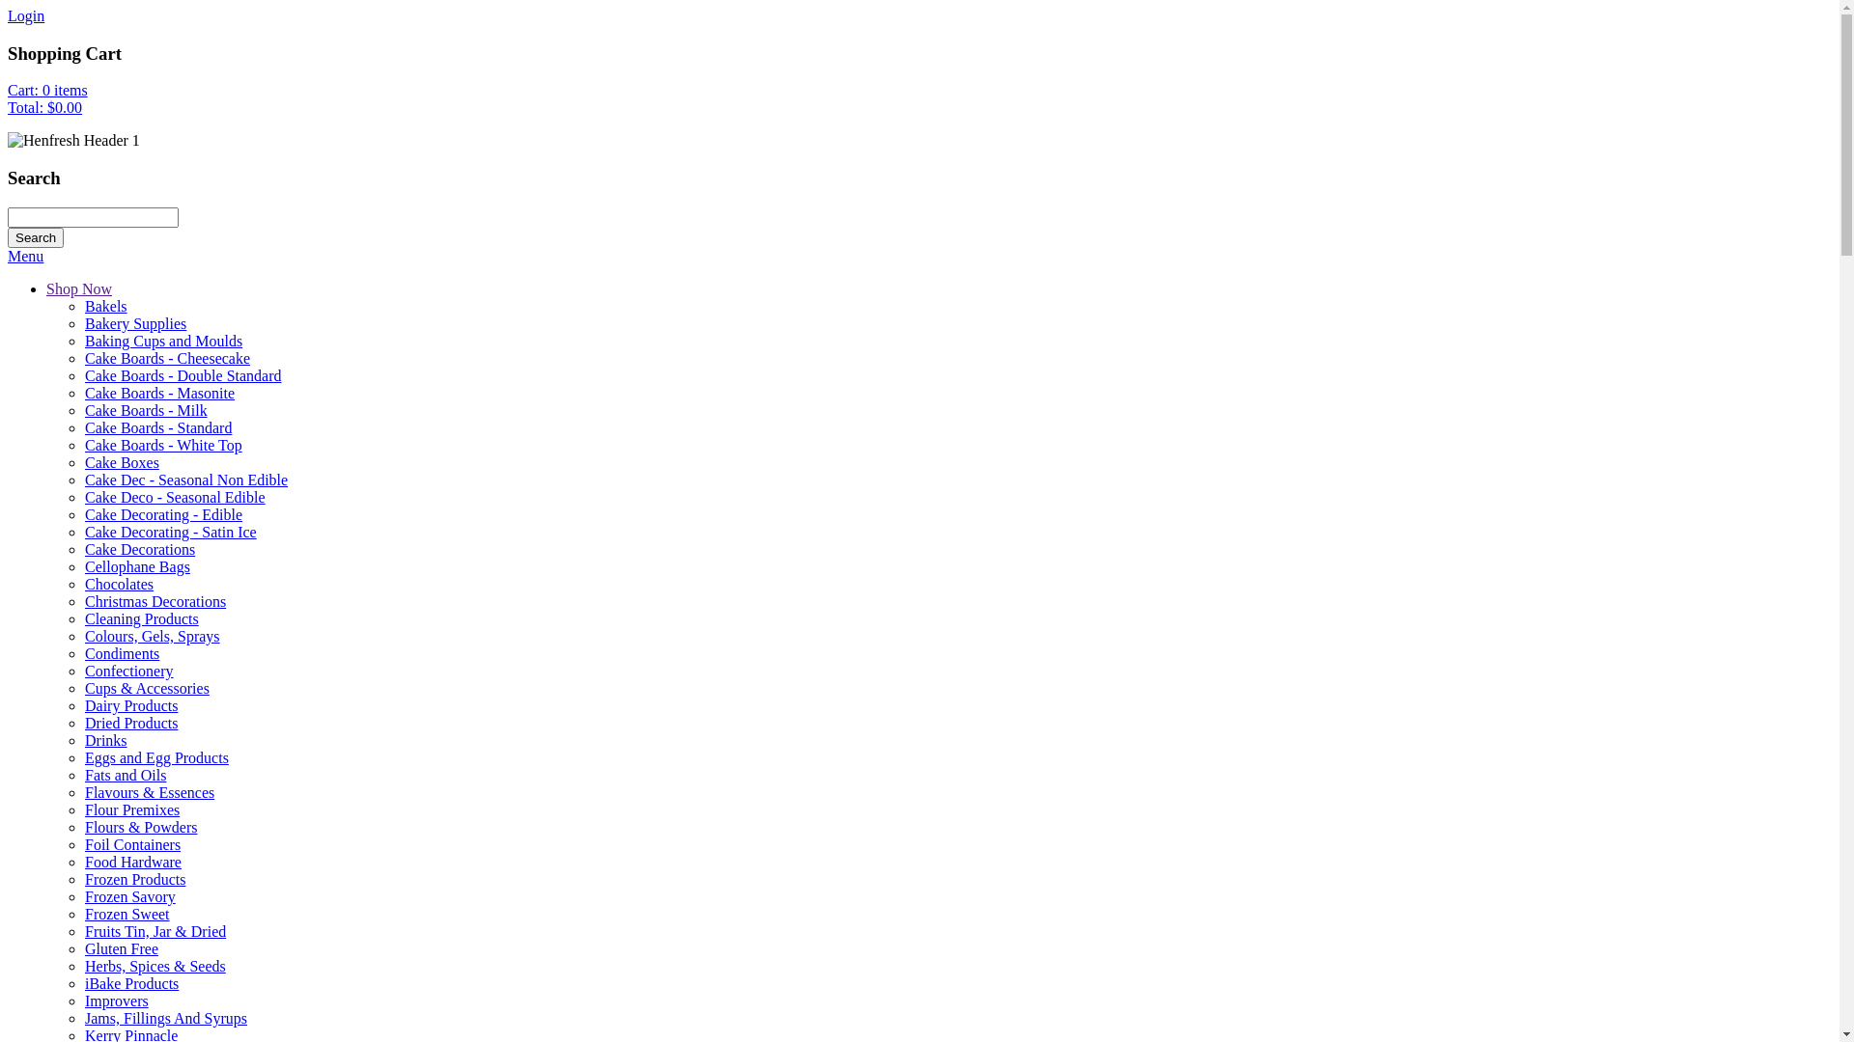  What do you see at coordinates (183, 376) in the screenshot?
I see `Cake Boards - Double Standard` at bounding box center [183, 376].